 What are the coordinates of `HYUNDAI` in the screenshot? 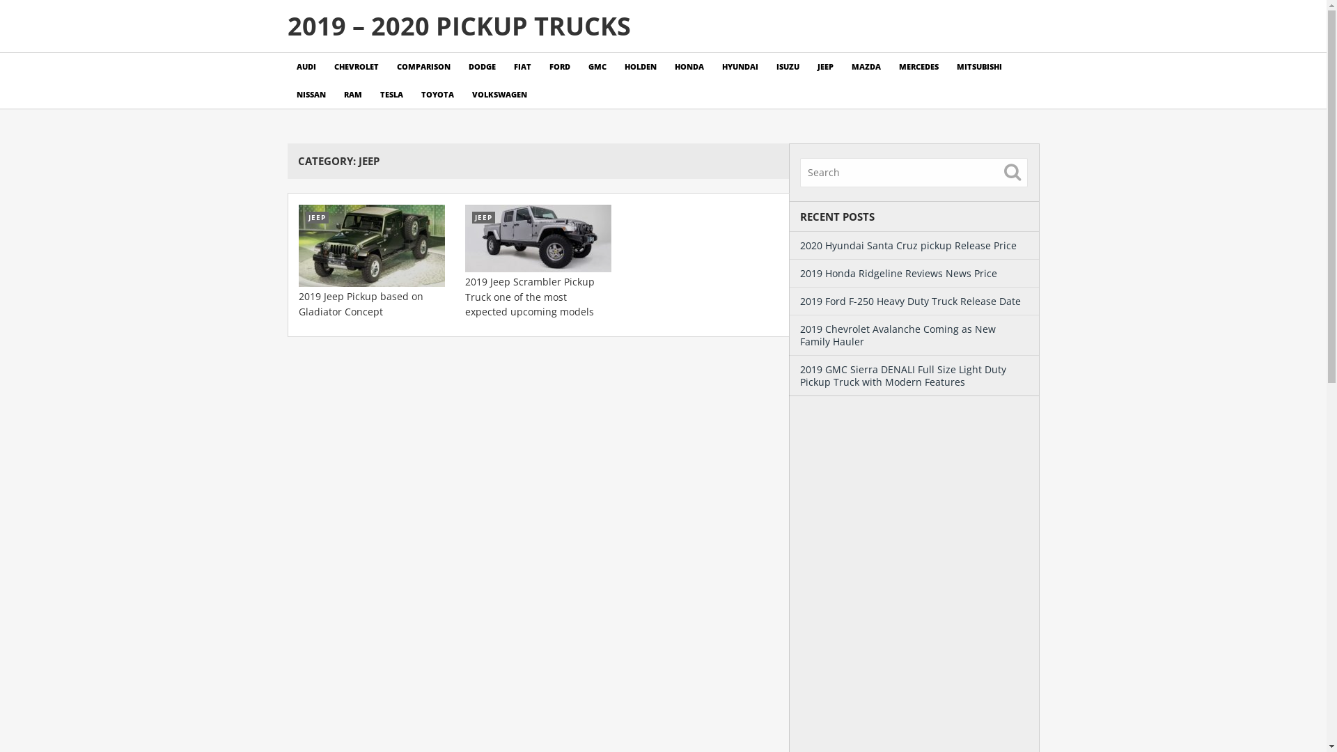 It's located at (740, 67).